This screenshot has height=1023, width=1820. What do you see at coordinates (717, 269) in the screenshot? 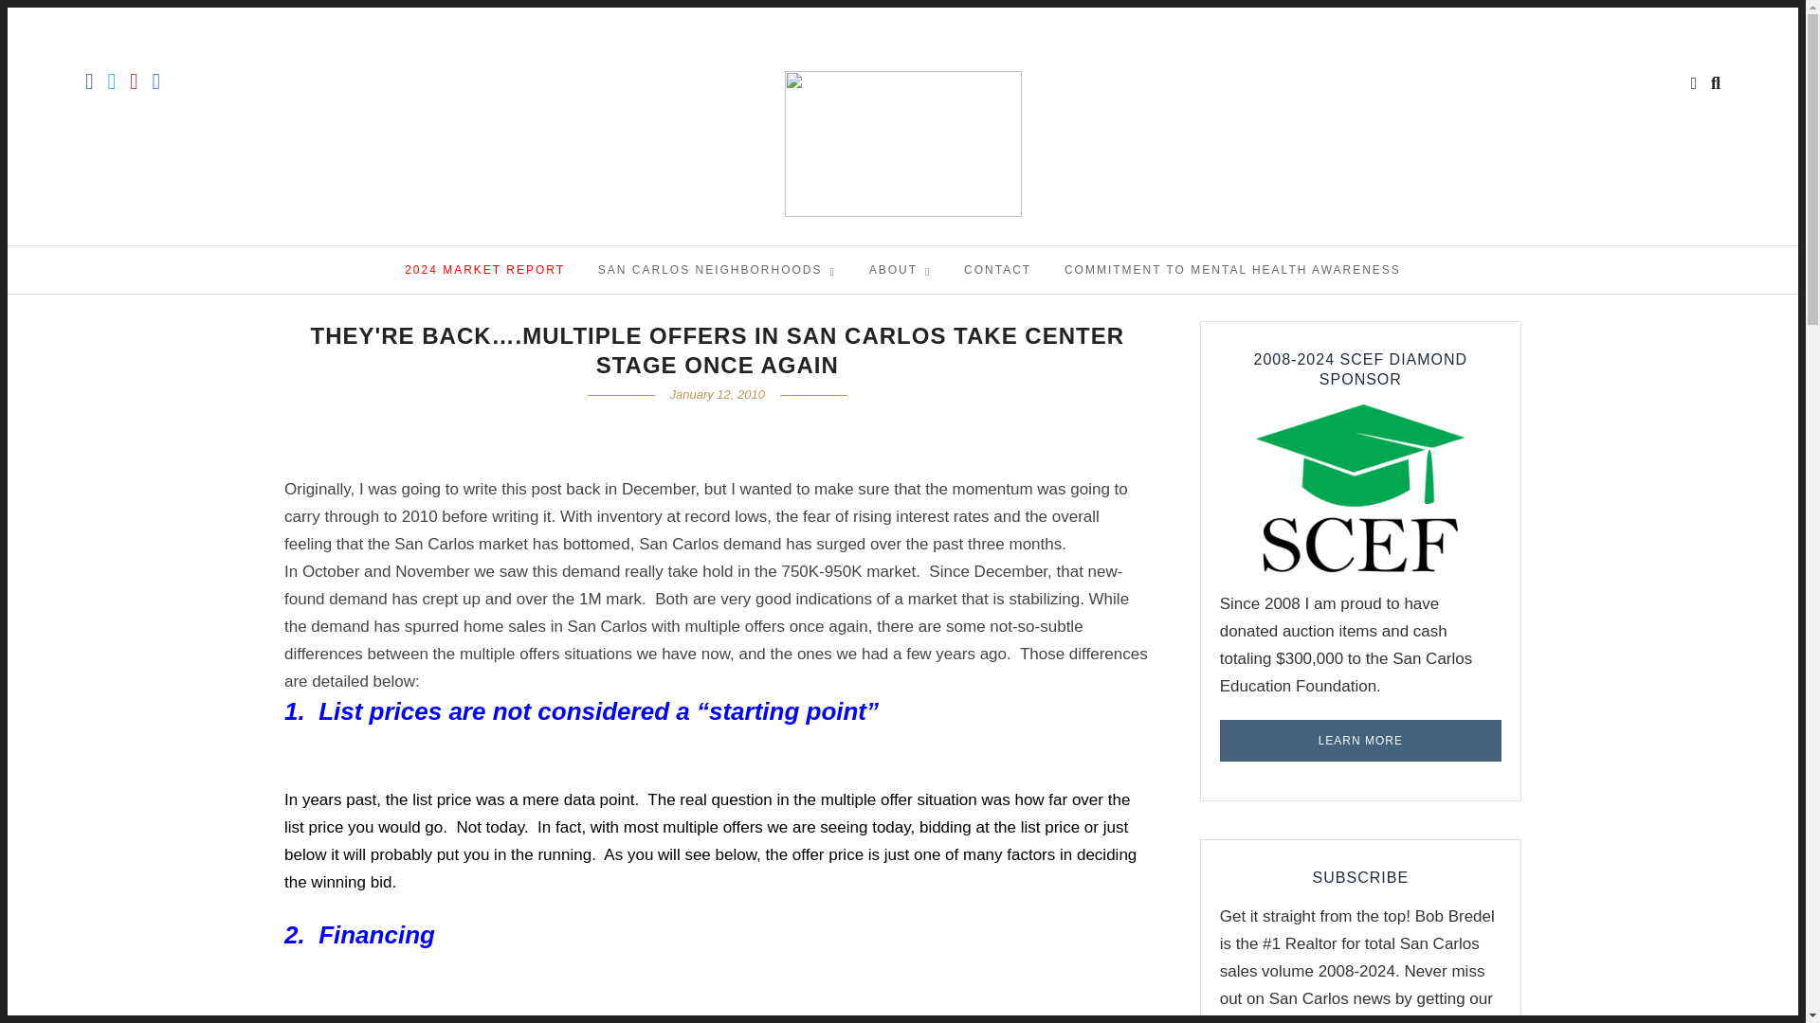
I see `SAN CARLOS NEIGHBORHOODS` at bounding box center [717, 269].